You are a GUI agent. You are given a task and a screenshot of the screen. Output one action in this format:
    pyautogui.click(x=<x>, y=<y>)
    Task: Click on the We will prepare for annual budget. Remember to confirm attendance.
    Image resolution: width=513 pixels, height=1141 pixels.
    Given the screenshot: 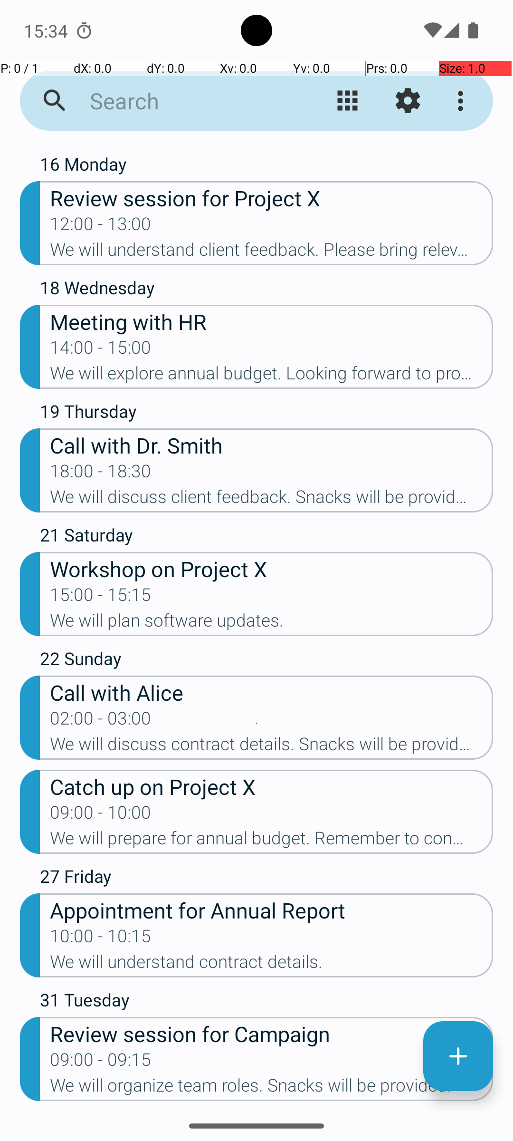 What is the action you would take?
    pyautogui.click(x=272, y=841)
    